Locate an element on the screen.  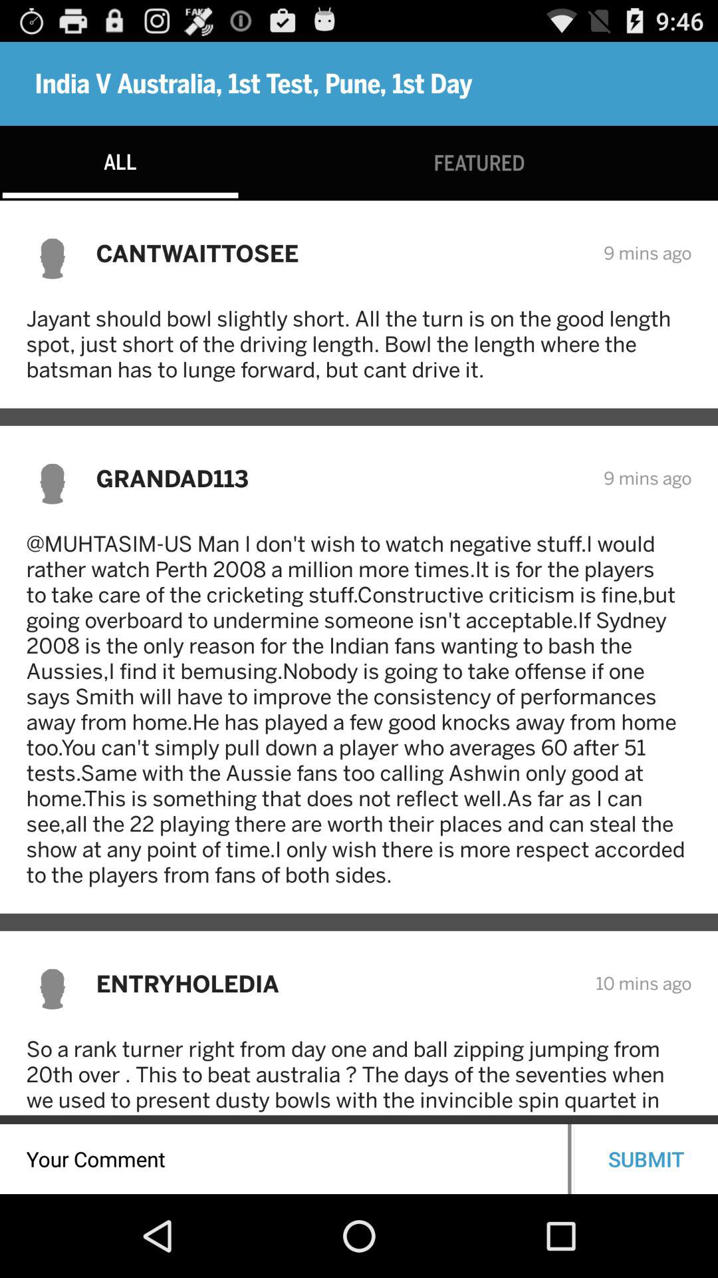
select grandad113 icon is located at coordinates (340, 478).